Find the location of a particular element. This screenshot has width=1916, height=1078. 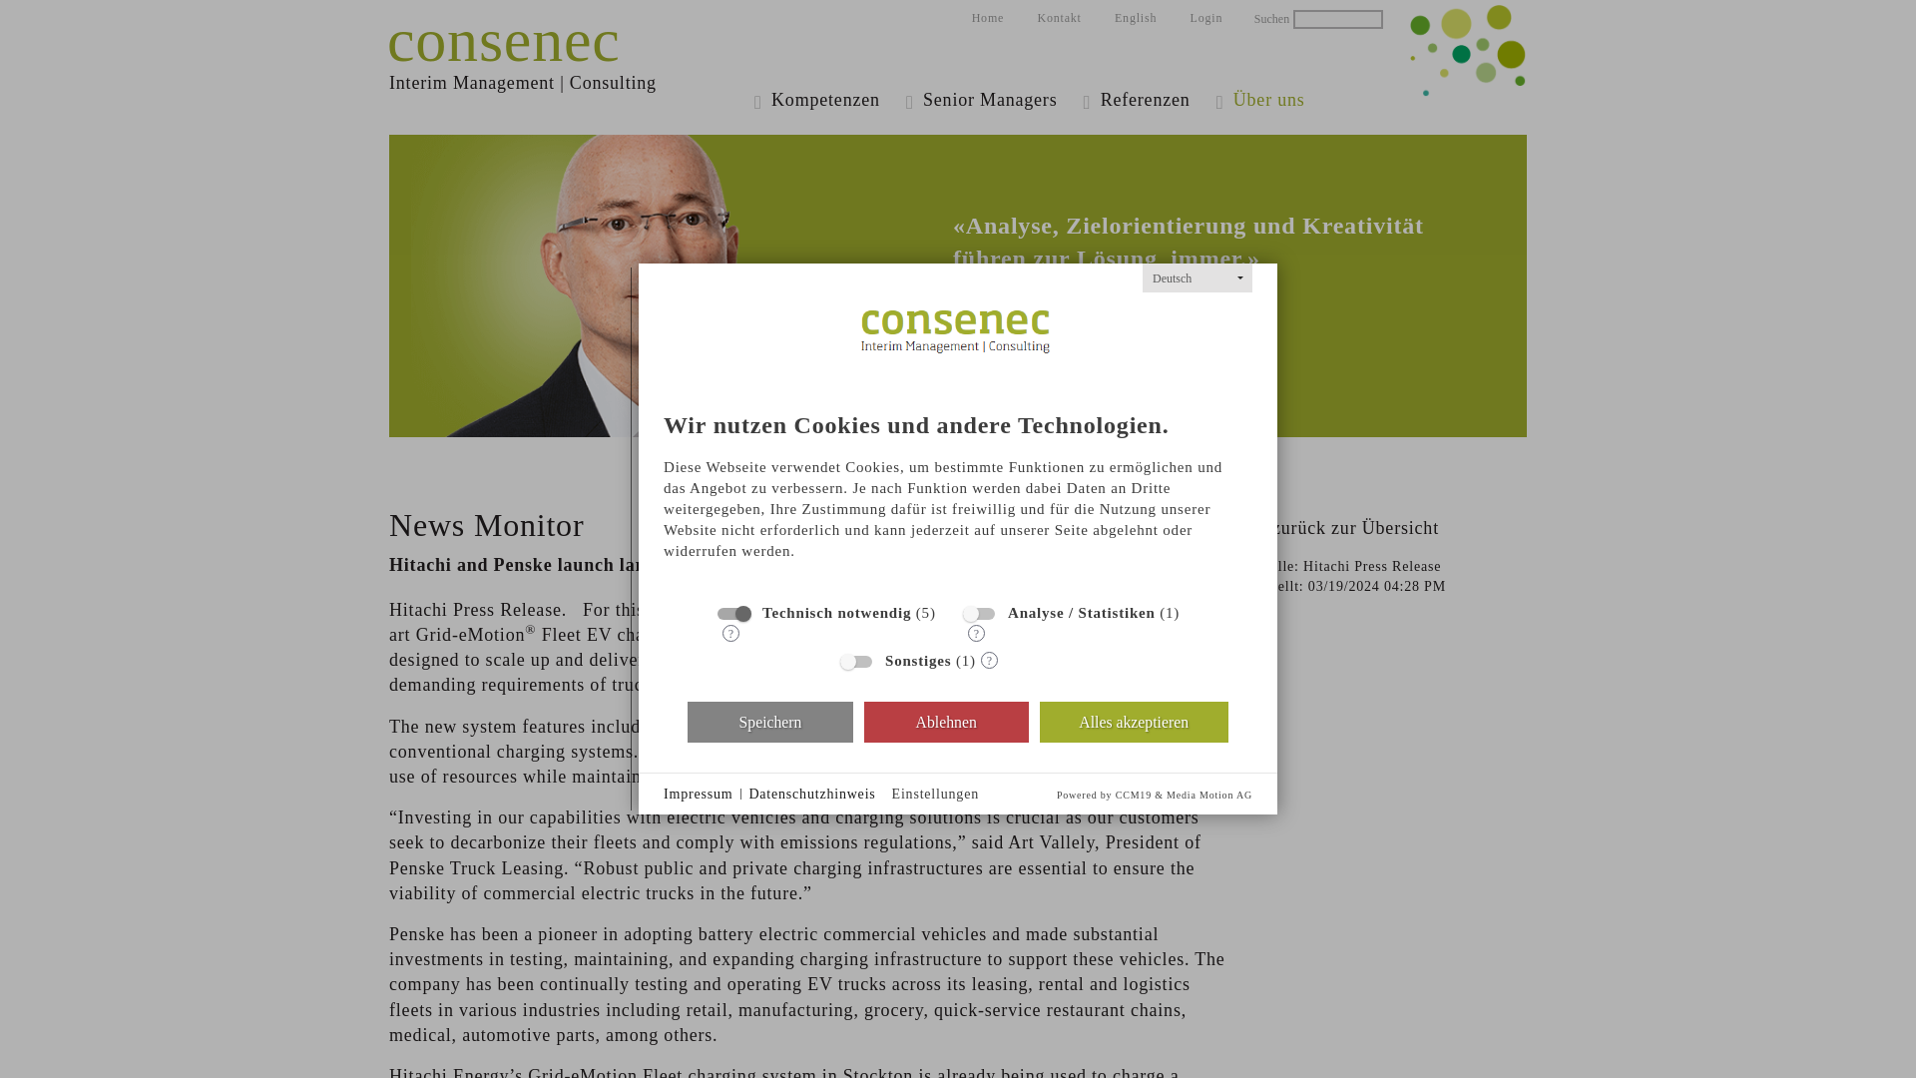

News Monitor Detail is located at coordinates (1136, 18).